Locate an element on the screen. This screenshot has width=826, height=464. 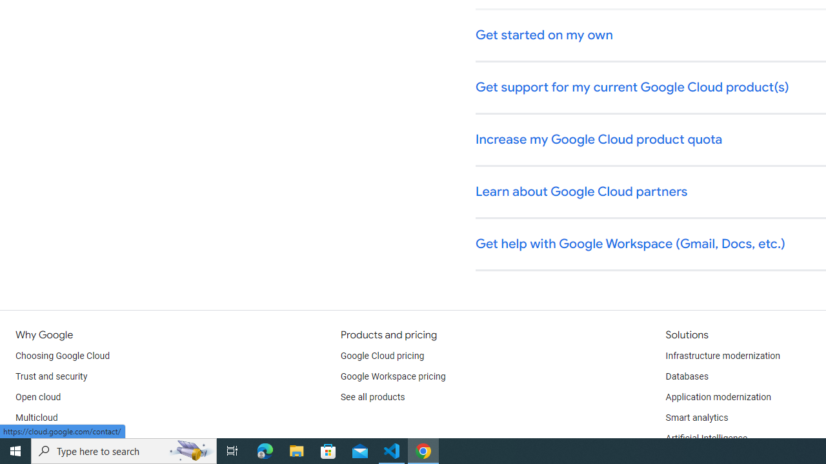
Infrastructure modernization is located at coordinates (723, 356).